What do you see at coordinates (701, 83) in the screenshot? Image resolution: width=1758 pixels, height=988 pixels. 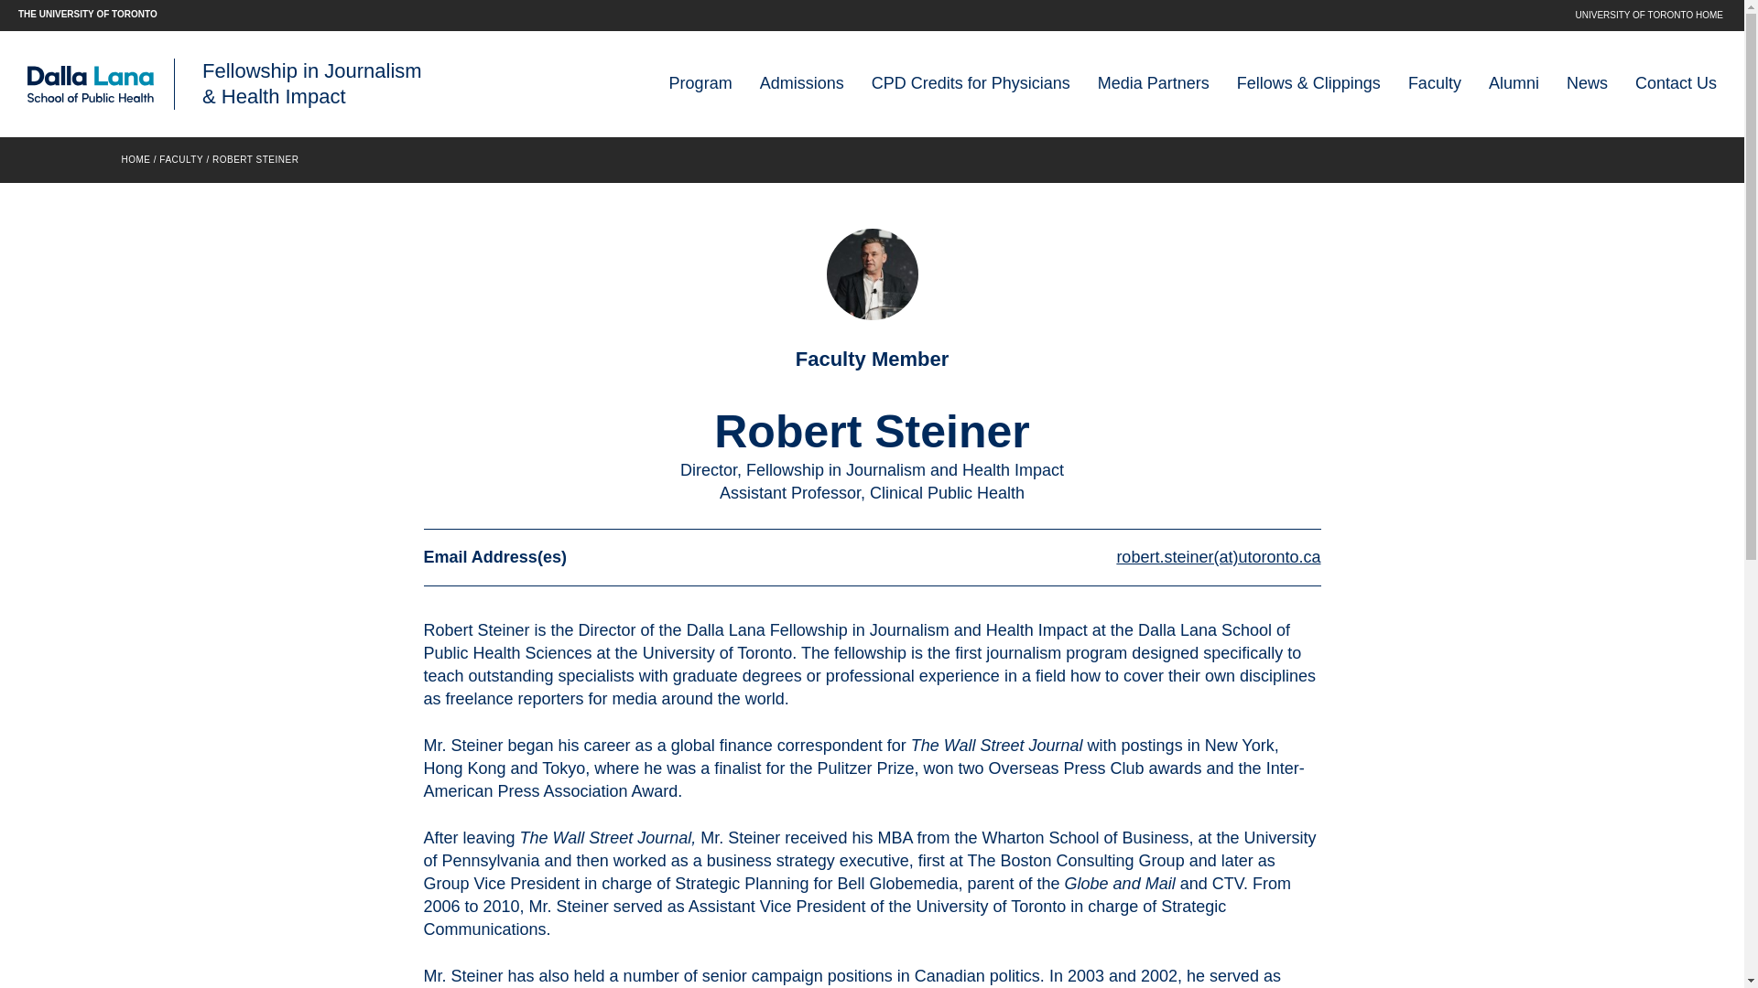 I see `Program` at bounding box center [701, 83].